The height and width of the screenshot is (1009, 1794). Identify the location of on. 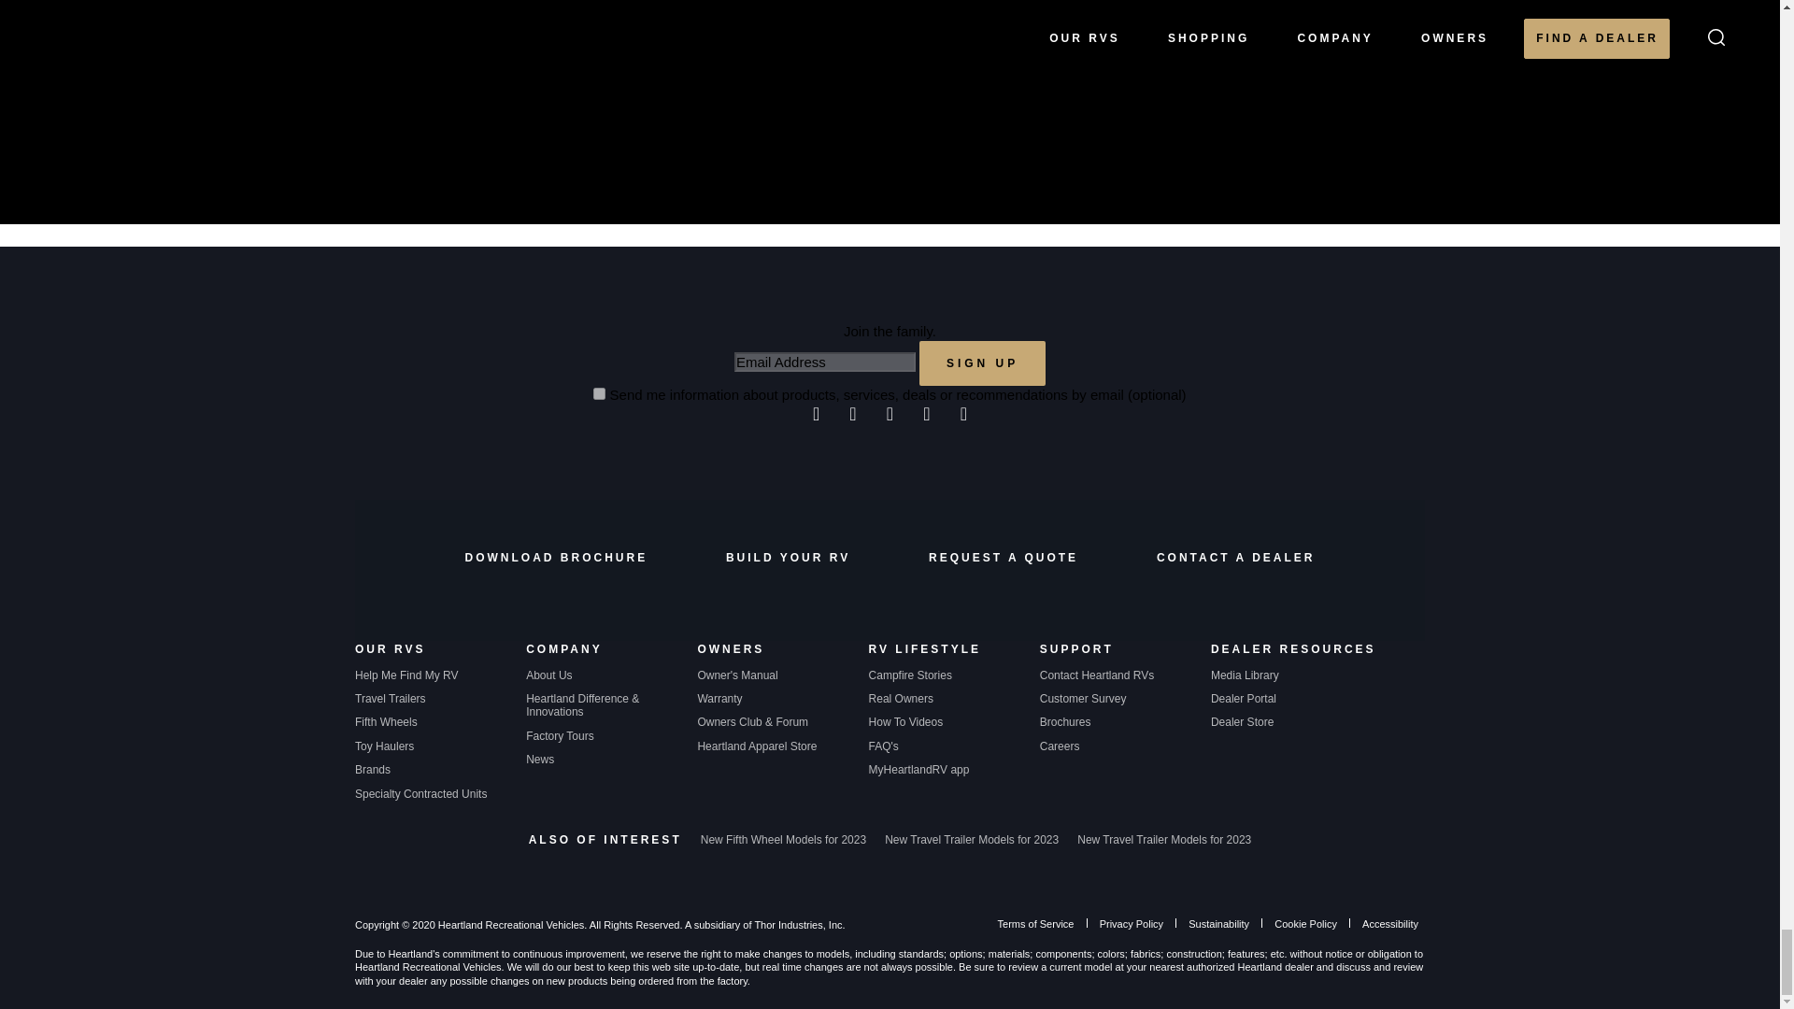
(600, 392).